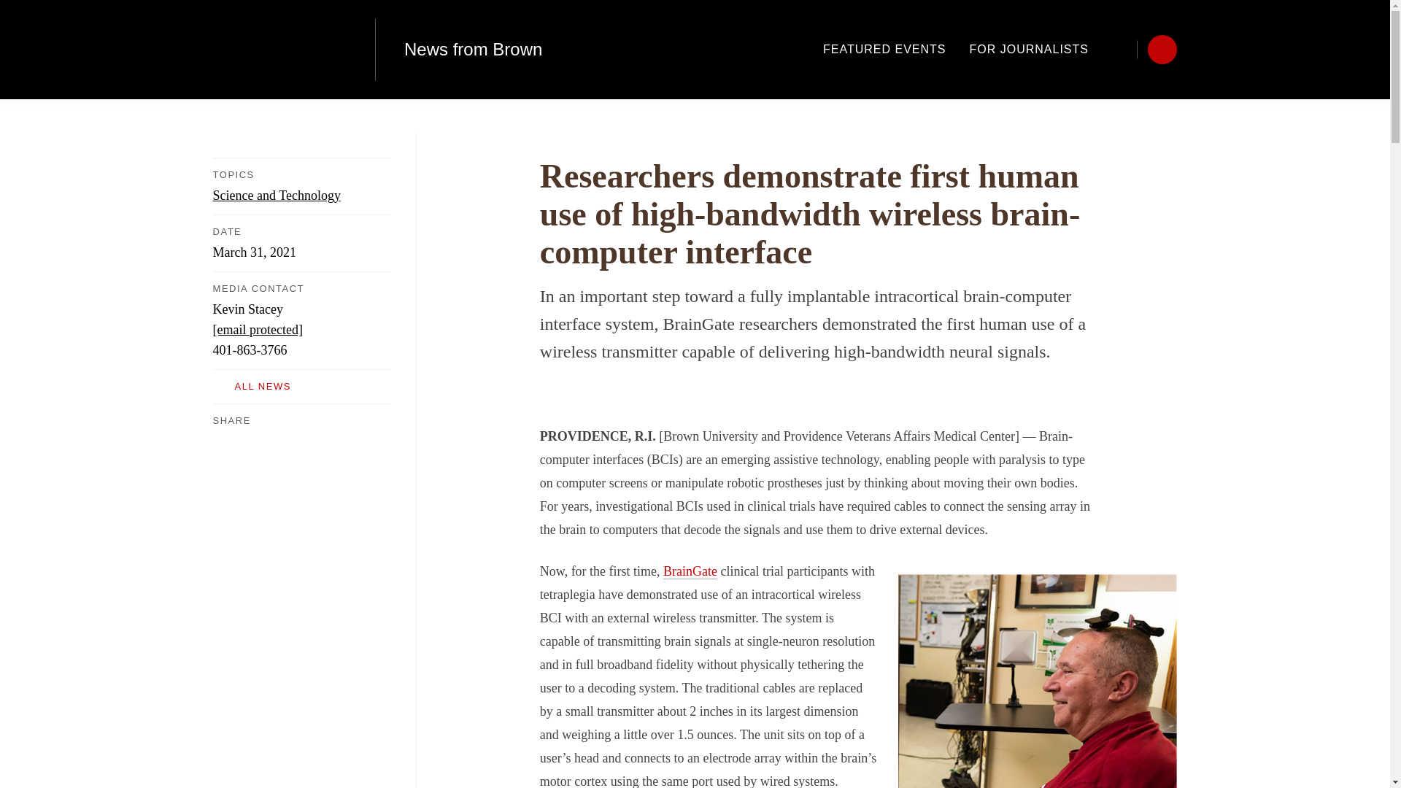 Image resolution: width=1401 pixels, height=788 pixels. Describe the element at coordinates (1122, 49) in the screenshot. I see `Search` at that location.